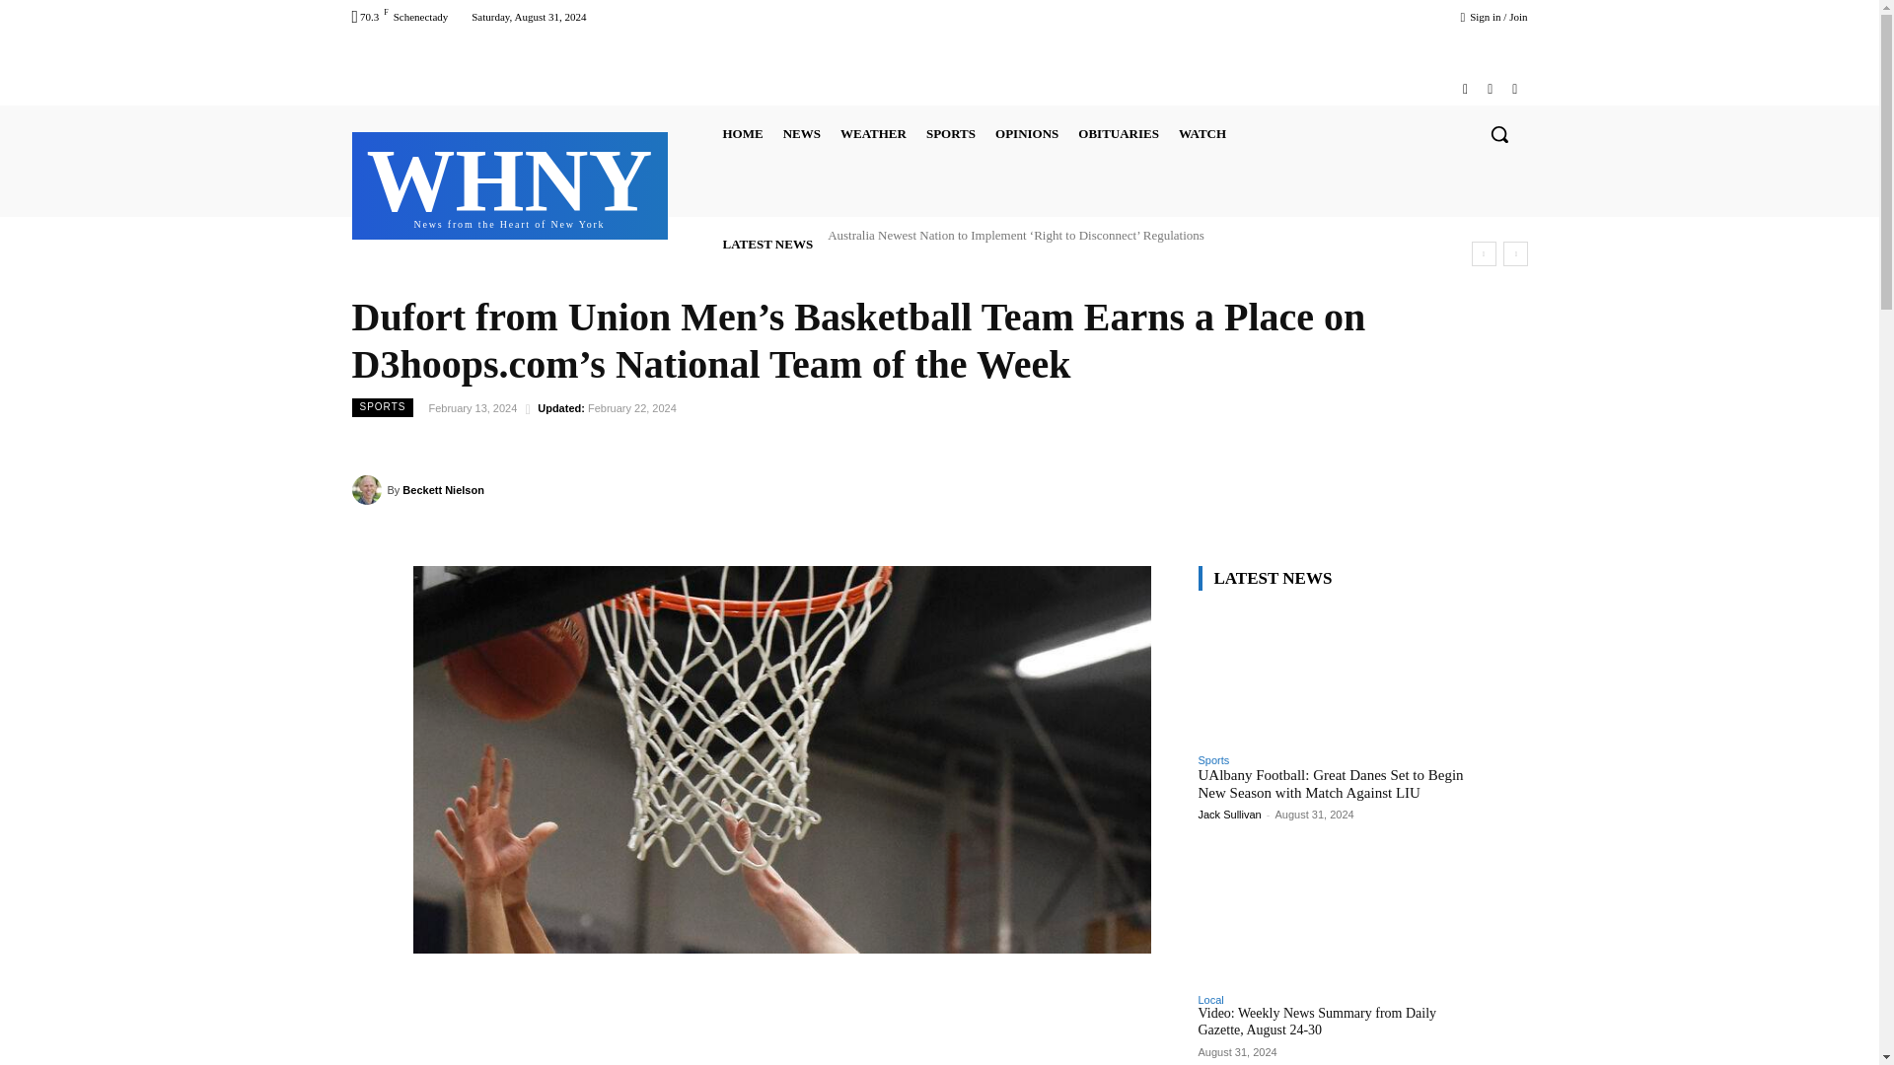  What do you see at coordinates (1464, 89) in the screenshot?
I see `HOME` at bounding box center [1464, 89].